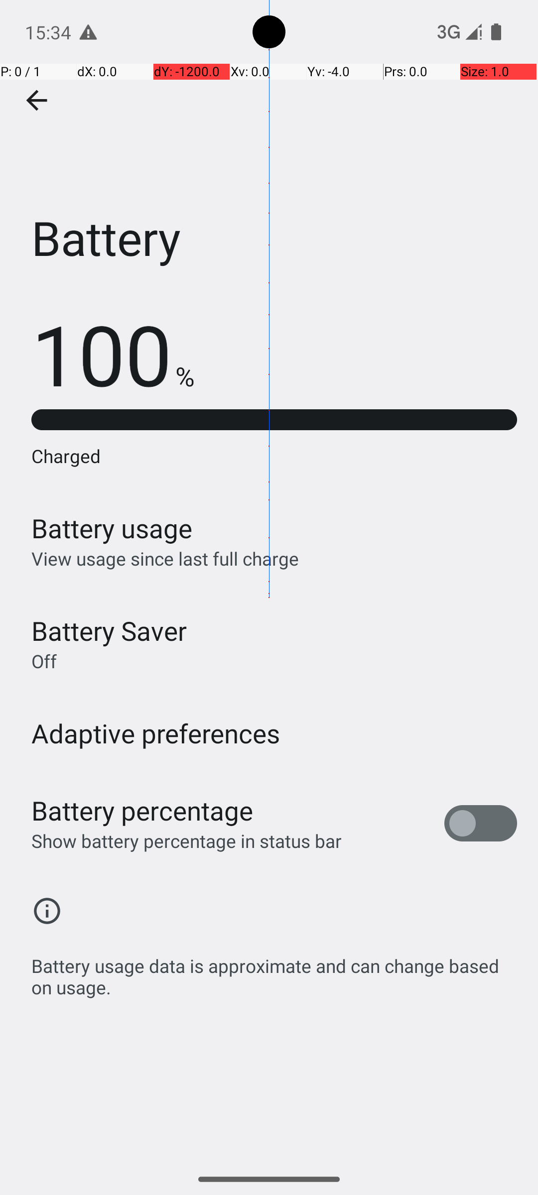 This screenshot has width=538, height=1195. I want to click on Battery usage, so click(112, 528).